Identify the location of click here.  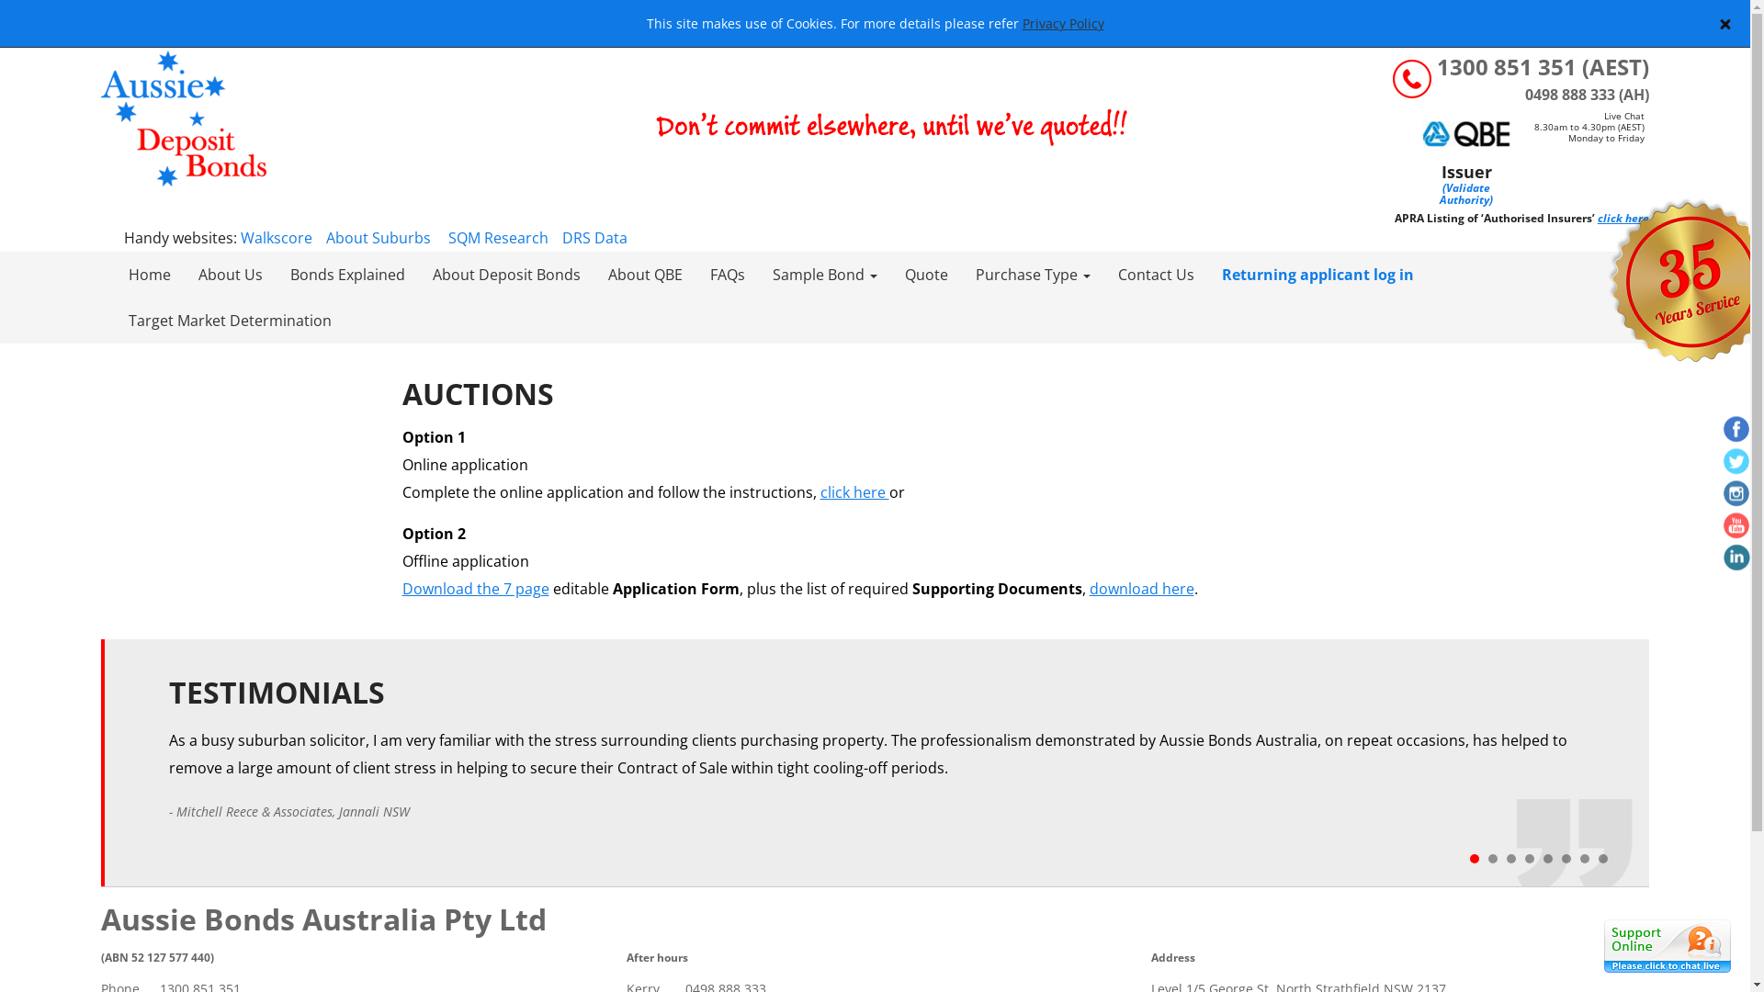
(1623, 219).